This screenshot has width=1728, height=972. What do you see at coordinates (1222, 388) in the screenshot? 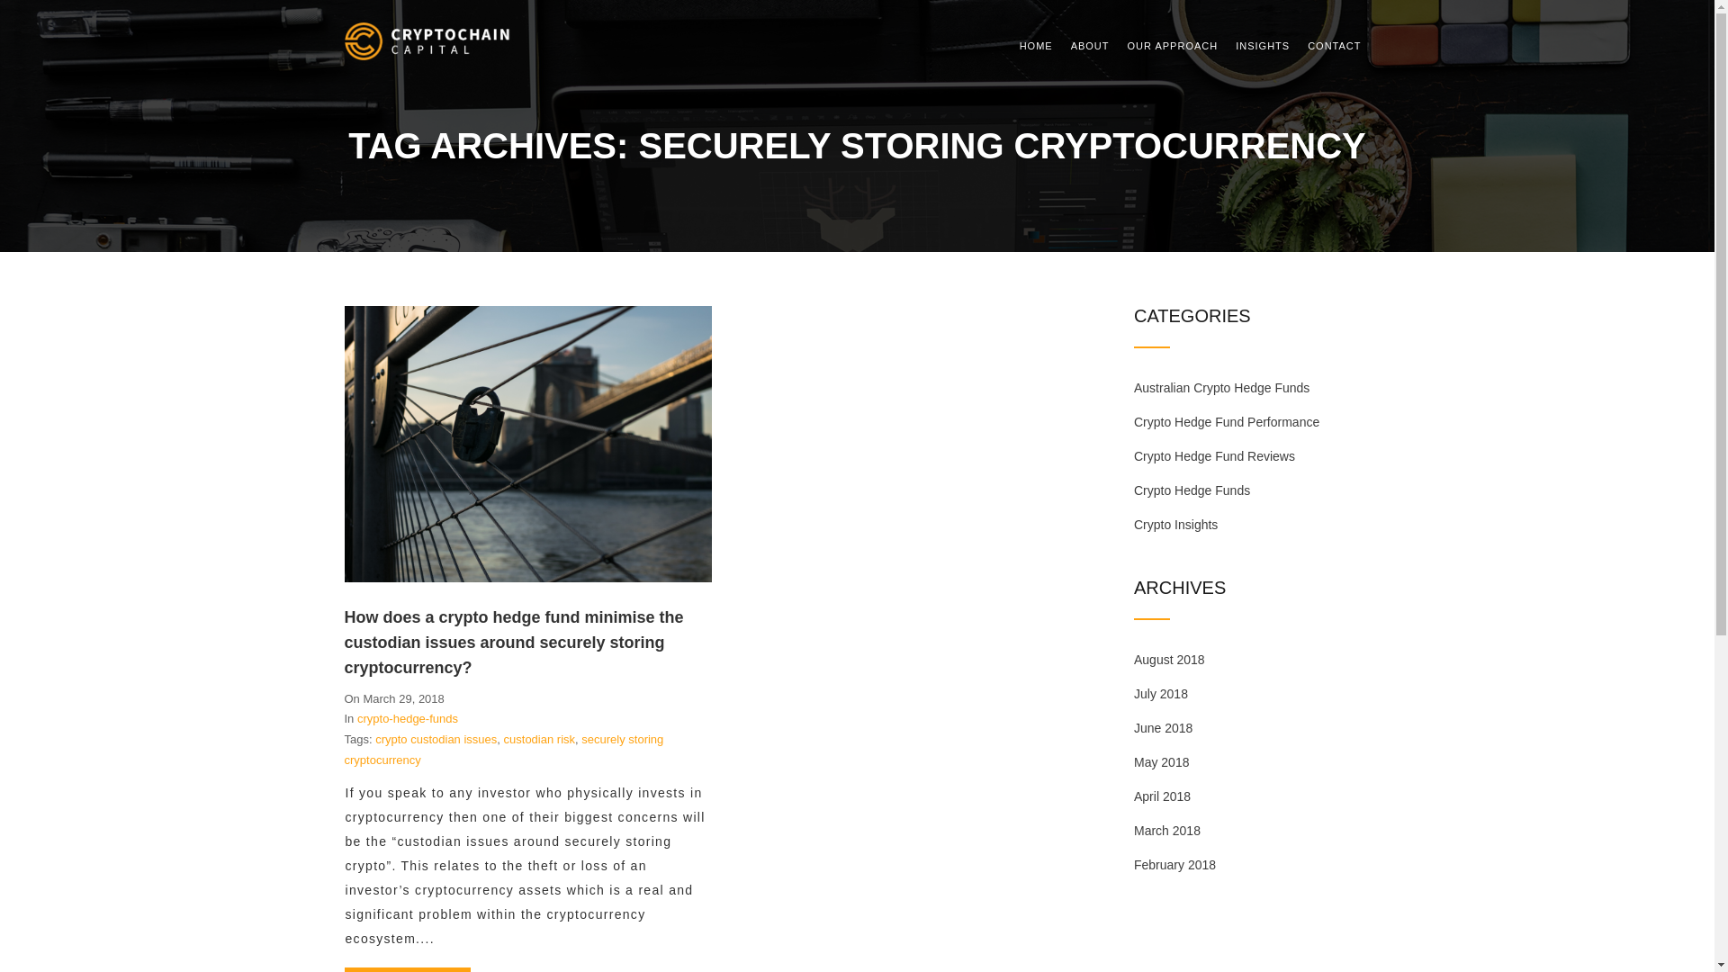
I see `Australian Crypto Hedge Funds` at bounding box center [1222, 388].